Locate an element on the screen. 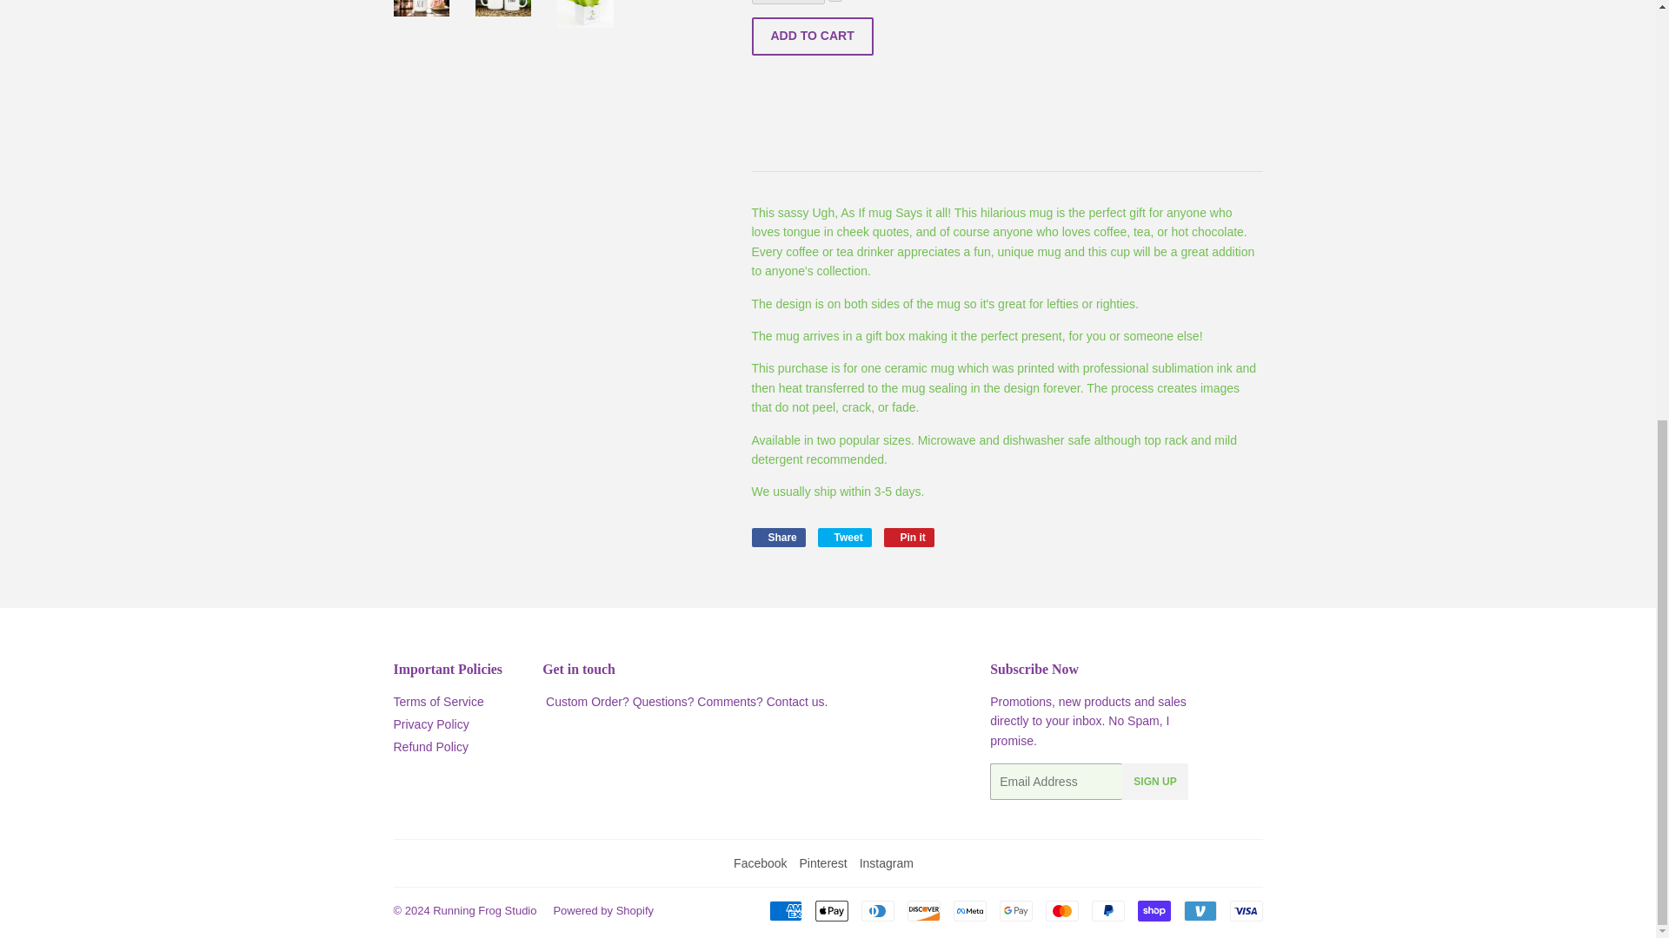  Mastercard is located at coordinates (1061, 910).